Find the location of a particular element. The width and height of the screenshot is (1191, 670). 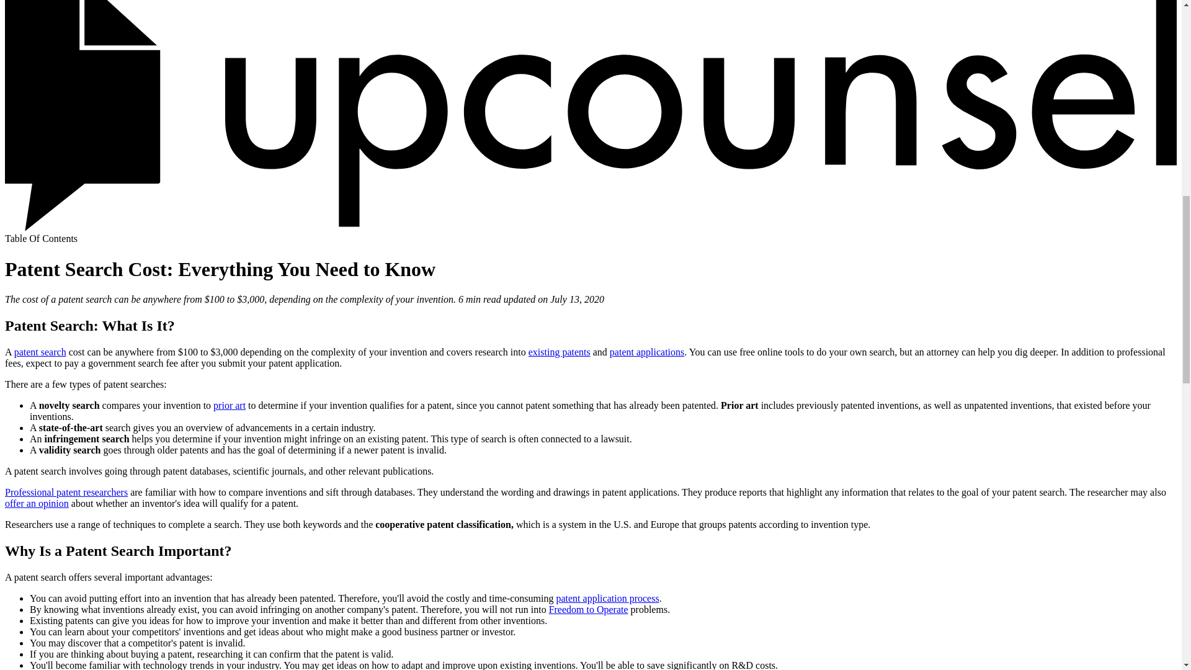

offer an opinion is located at coordinates (37, 503).